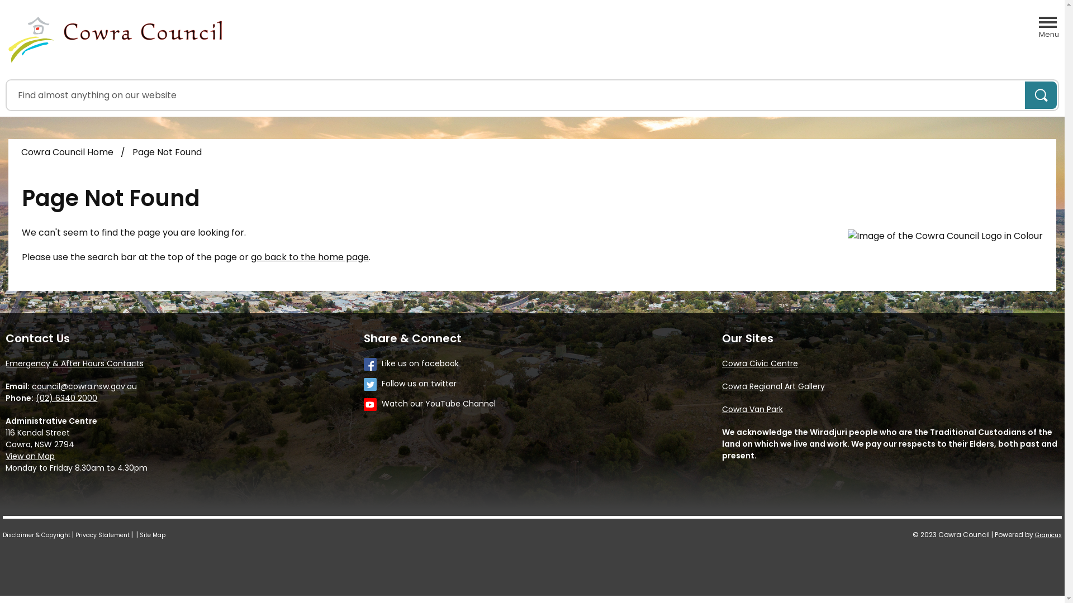 This screenshot has width=1073, height=603. I want to click on Disclaimer & Copyright, so click(37, 535).